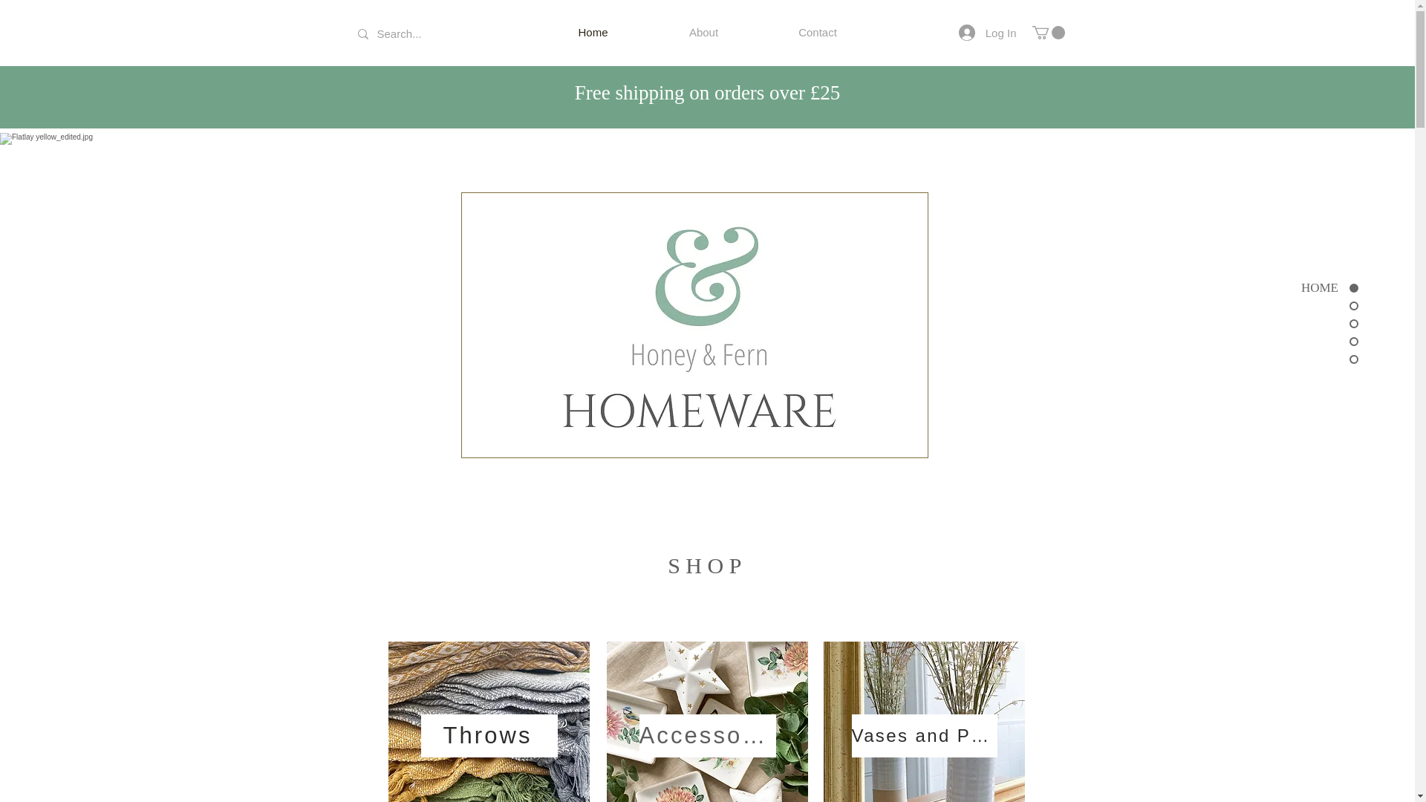 This screenshot has width=1426, height=802. I want to click on About, so click(703, 33).